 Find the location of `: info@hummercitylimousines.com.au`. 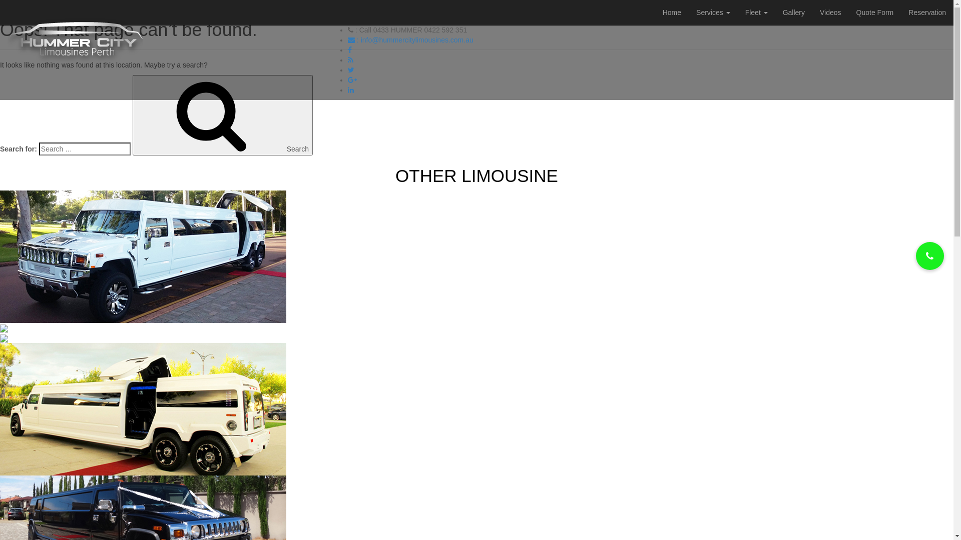

: info@hummercitylimousines.com.au is located at coordinates (410, 40).